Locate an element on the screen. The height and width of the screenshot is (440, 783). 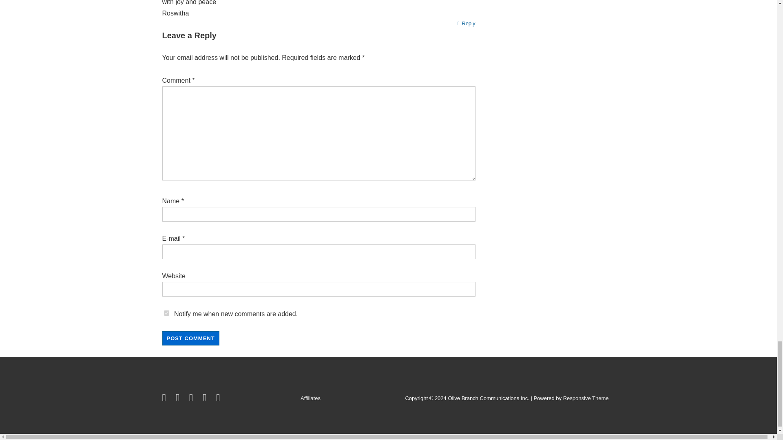
1 is located at coordinates (166, 313).